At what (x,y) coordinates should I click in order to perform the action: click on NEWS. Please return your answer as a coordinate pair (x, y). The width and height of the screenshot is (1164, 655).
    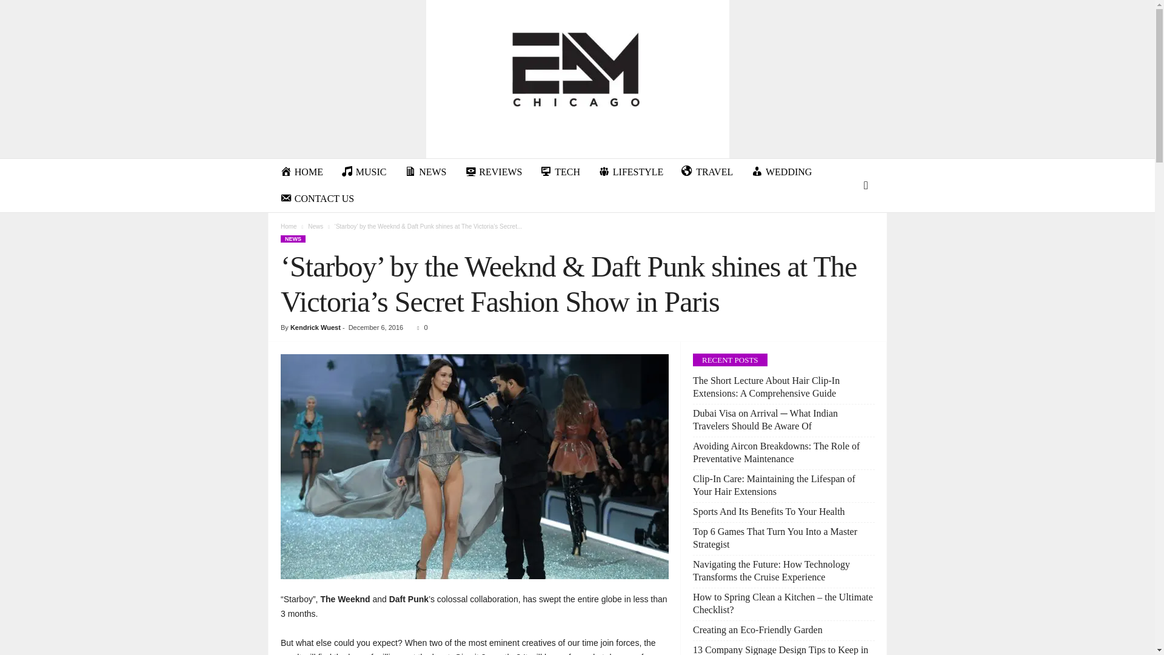
    Looking at the image, I should click on (425, 172).